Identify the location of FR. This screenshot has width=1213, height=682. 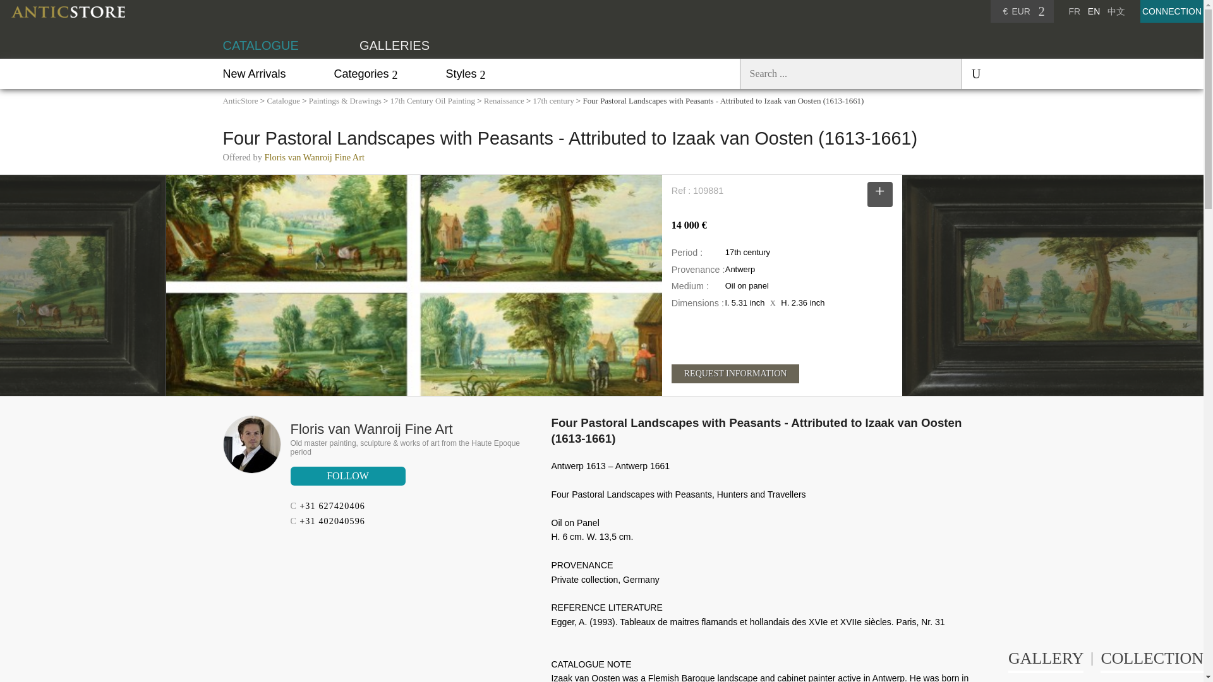
(1074, 11).